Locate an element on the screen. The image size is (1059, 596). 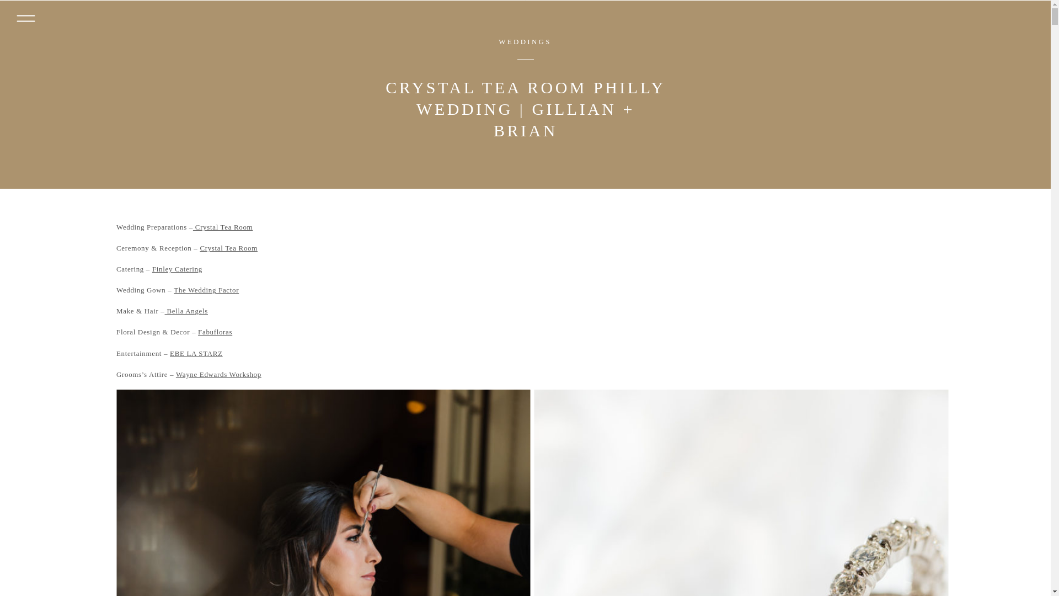
Finley Catering is located at coordinates (177, 268).